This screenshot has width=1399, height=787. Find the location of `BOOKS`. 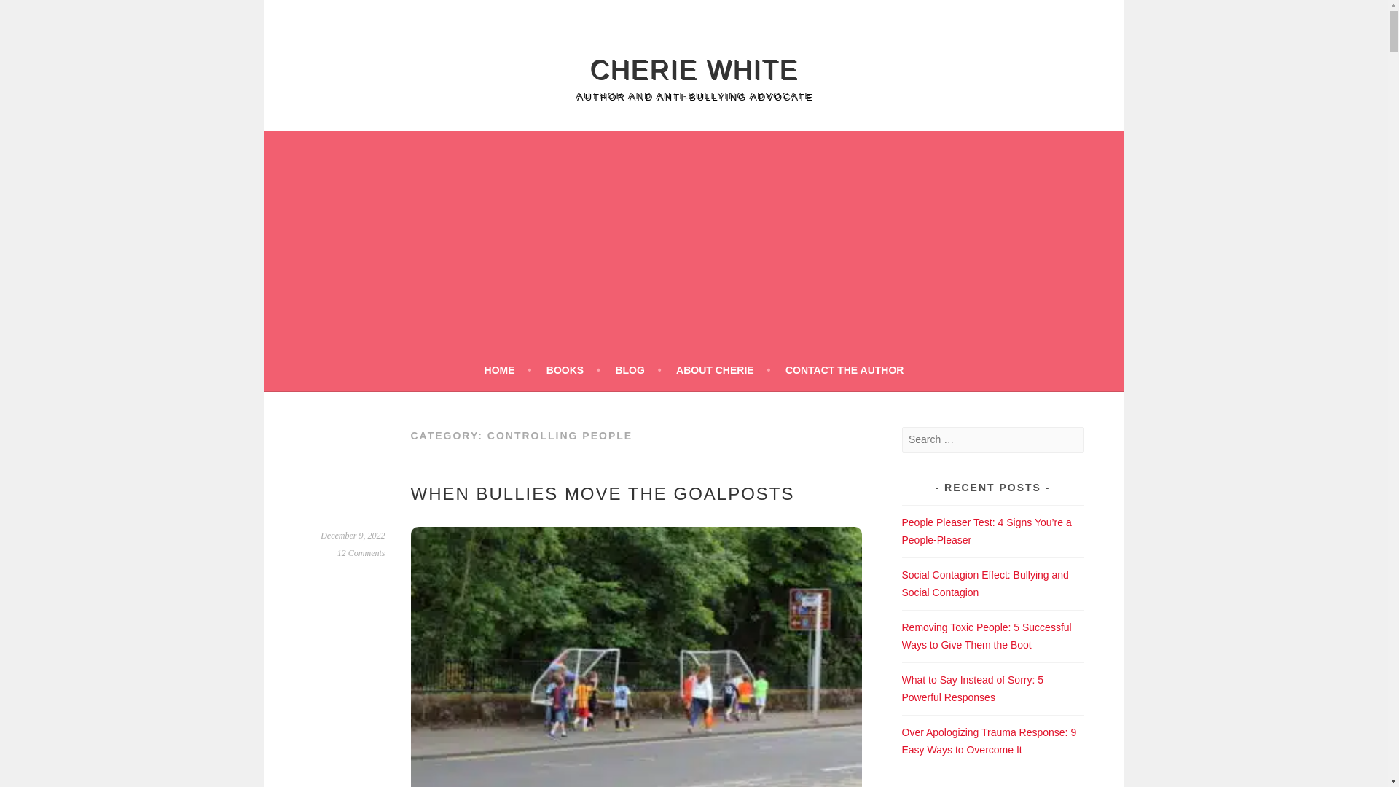

BOOKS is located at coordinates (573, 369).